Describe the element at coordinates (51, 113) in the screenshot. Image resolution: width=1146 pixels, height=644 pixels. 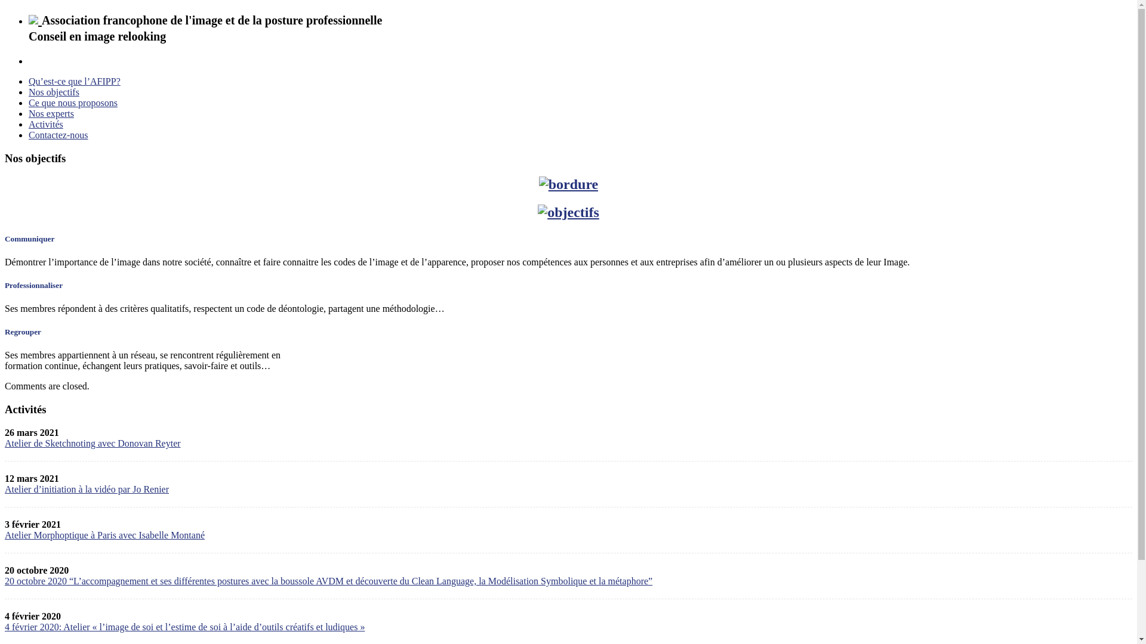
I see `Nos experts` at that location.